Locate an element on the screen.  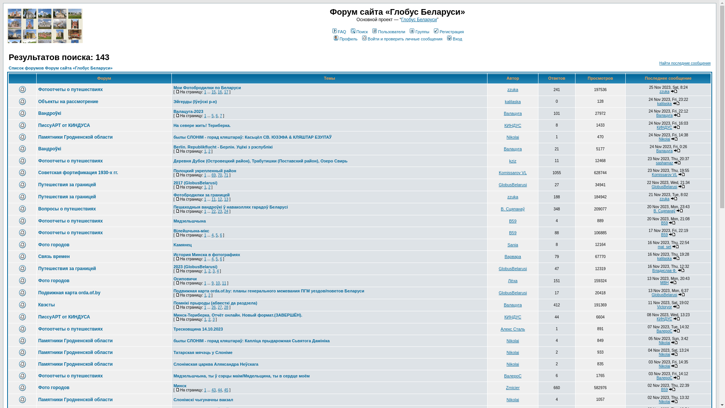
26 is located at coordinates (214, 308).